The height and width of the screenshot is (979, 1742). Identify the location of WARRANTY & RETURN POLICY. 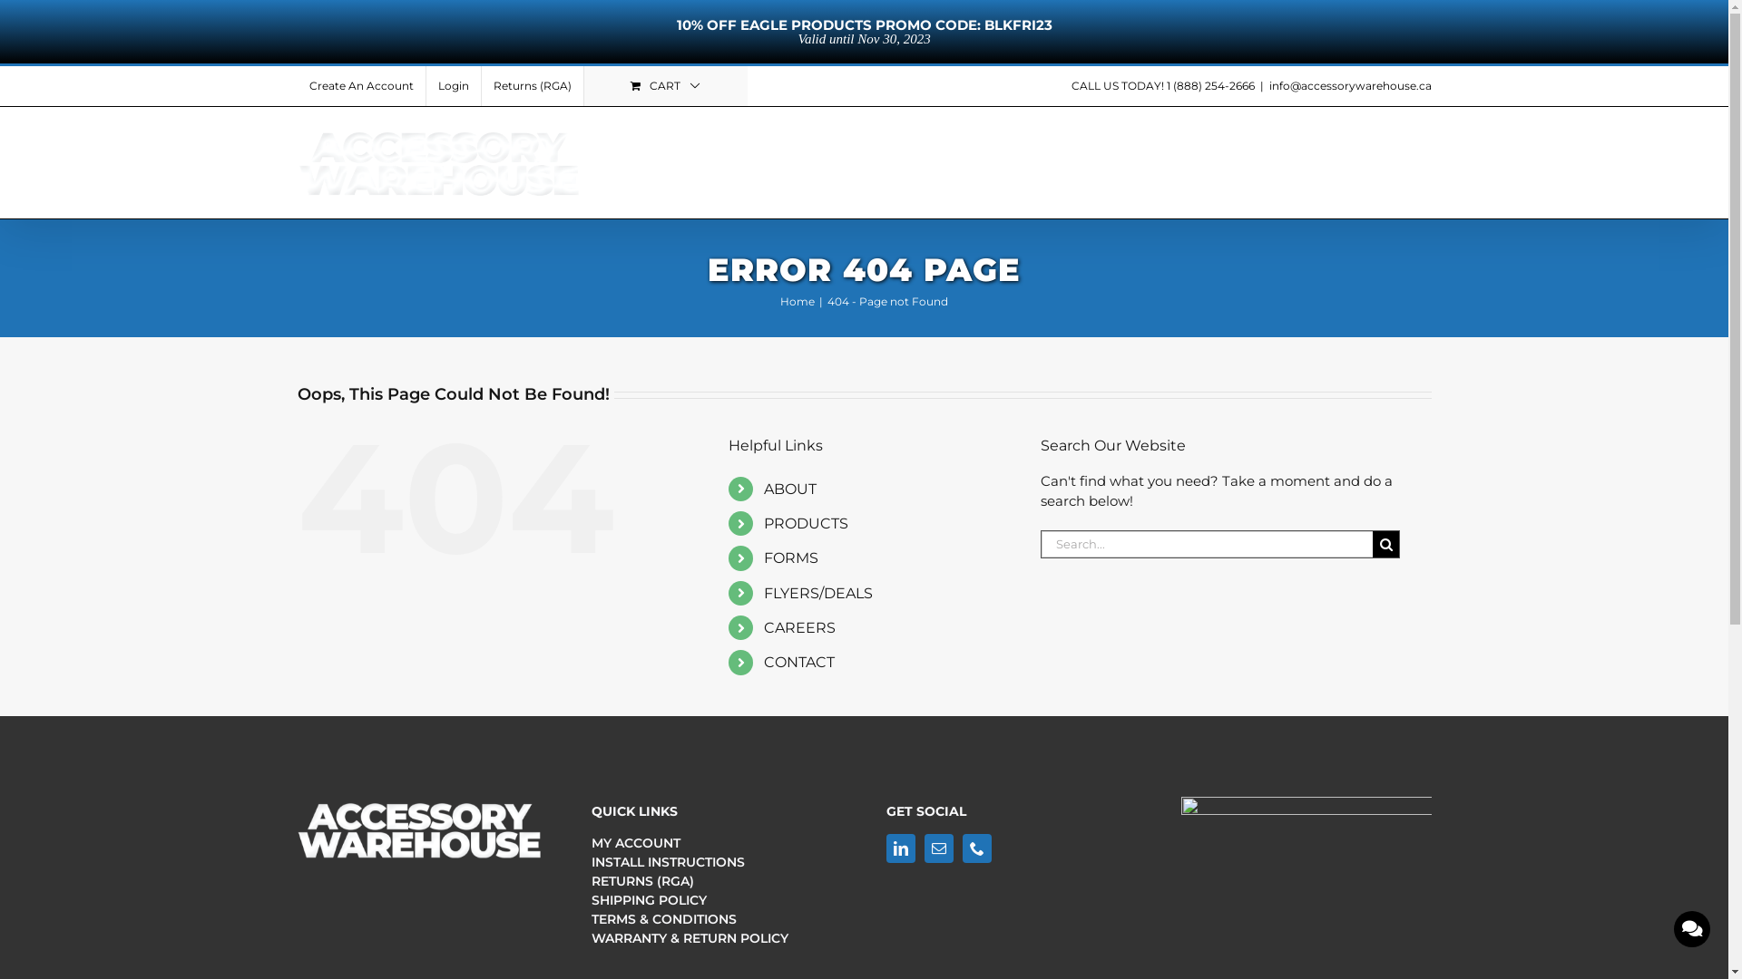
(717, 939).